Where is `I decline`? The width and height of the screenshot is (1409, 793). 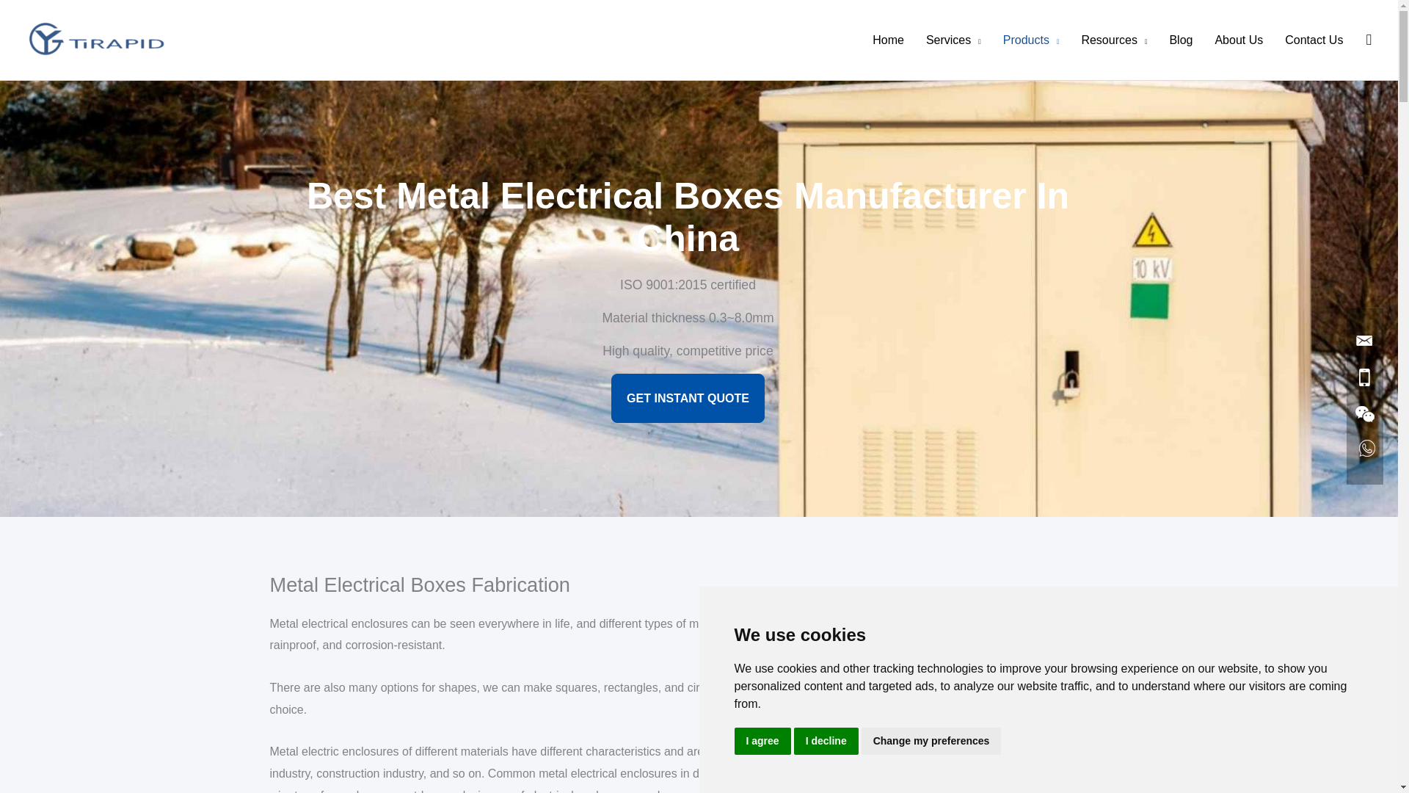 I decline is located at coordinates (826, 742).